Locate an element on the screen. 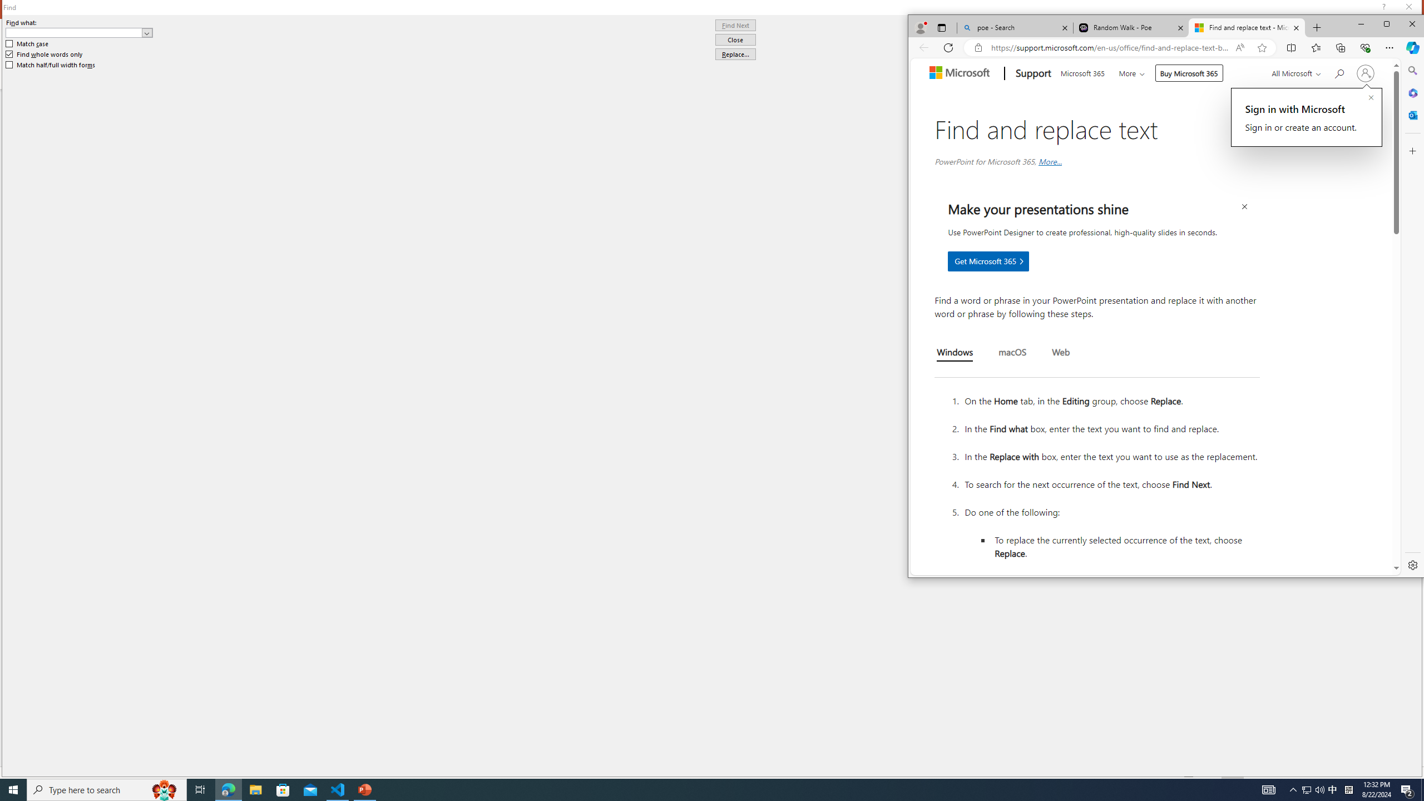 The image size is (1424, 801). Browser essentials is located at coordinates (1364, 47).